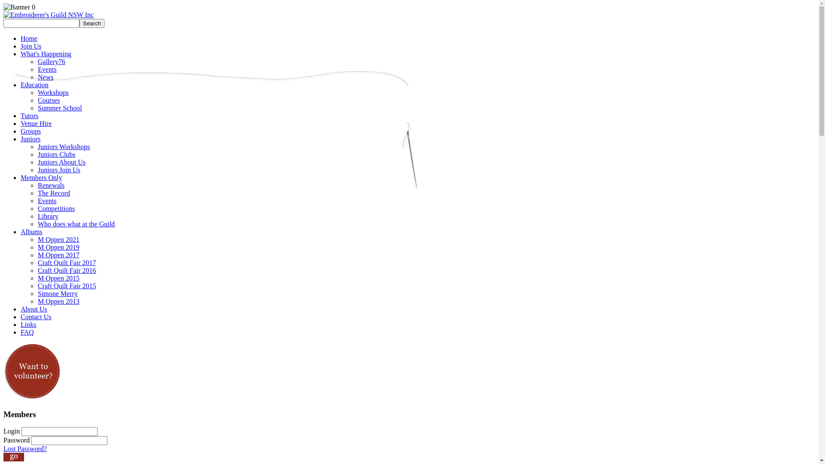 This screenshot has height=464, width=825. What do you see at coordinates (47, 70) in the screenshot?
I see `Events` at bounding box center [47, 70].